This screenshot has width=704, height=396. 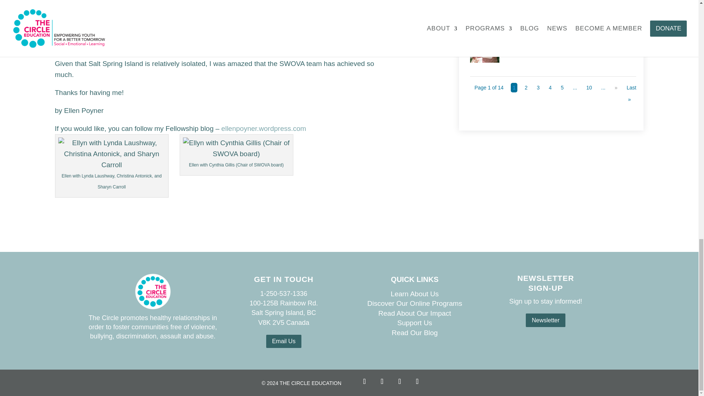 I want to click on Page 5, so click(x=562, y=87).